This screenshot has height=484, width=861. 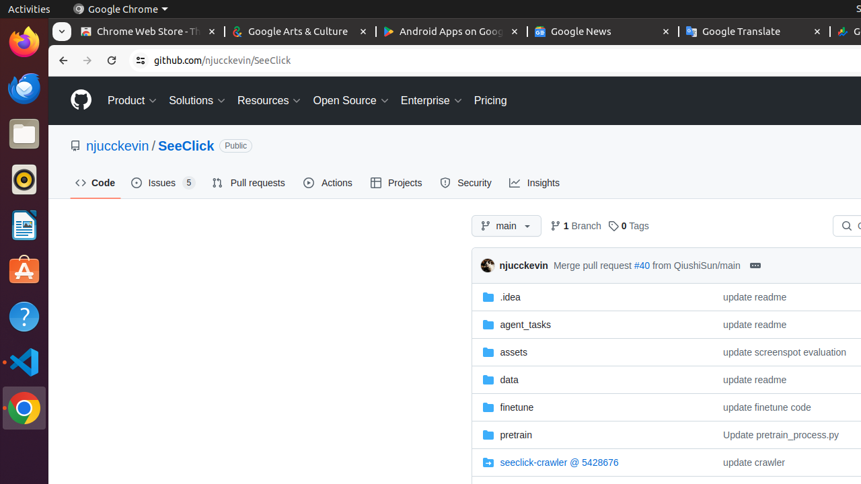 I want to click on update crawler, so click(x=754, y=462).